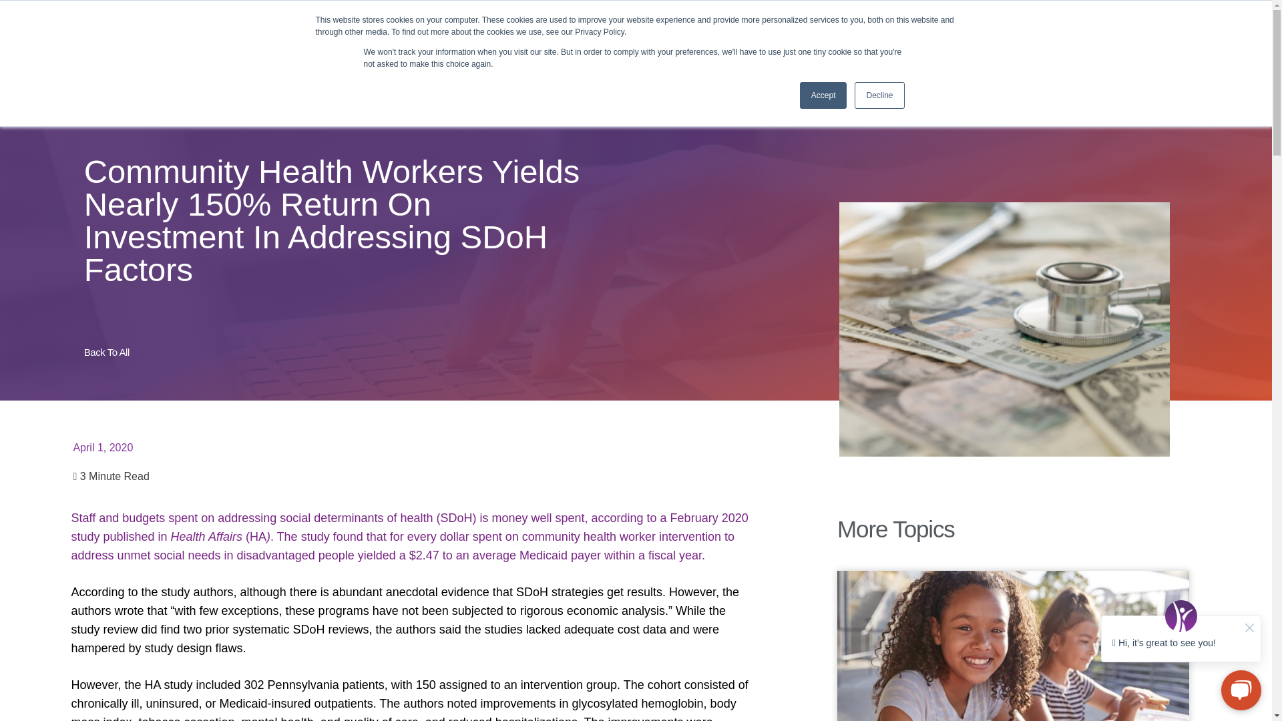 The height and width of the screenshot is (721, 1282). What do you see at coordinates (893, 15) in the screenshot?
I see `SYSTEM STATUS AND MAINTAINANCE` at bounding box center [893, 15].